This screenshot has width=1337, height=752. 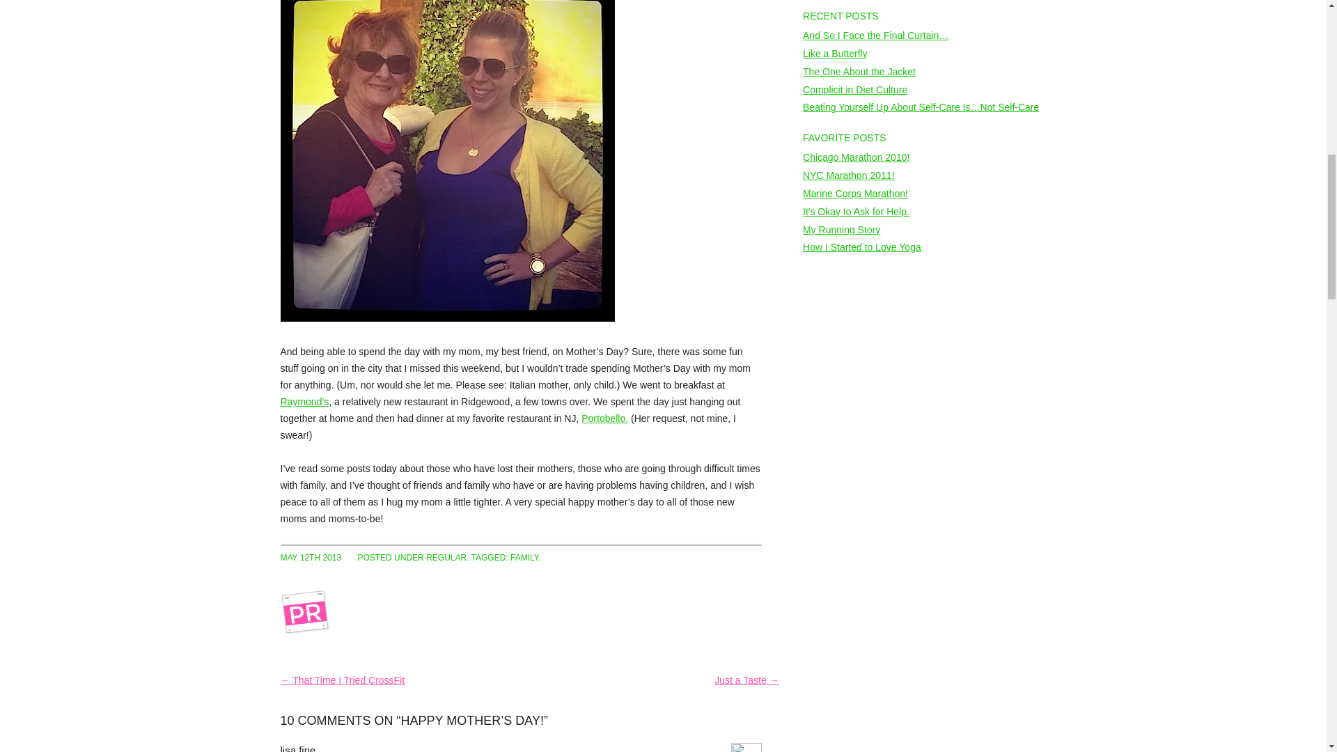 What do you see at coordinates (524, 557) in the screenshot?
I see `FAMILY` at bounding box center [524, 557].